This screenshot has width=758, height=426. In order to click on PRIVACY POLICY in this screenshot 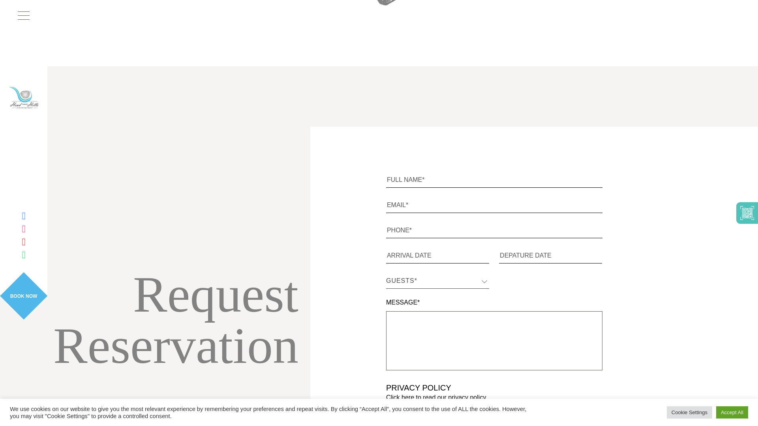, I will do `click(418, 387)`.